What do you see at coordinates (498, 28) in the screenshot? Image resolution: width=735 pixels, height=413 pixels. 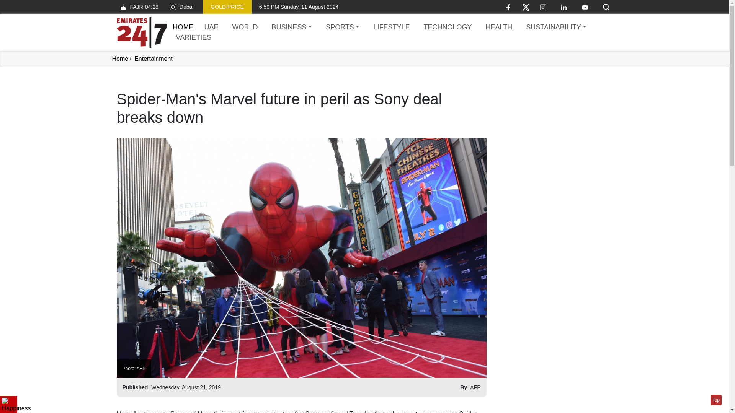 I see `HEALTH` at bounding box center [498, 28].